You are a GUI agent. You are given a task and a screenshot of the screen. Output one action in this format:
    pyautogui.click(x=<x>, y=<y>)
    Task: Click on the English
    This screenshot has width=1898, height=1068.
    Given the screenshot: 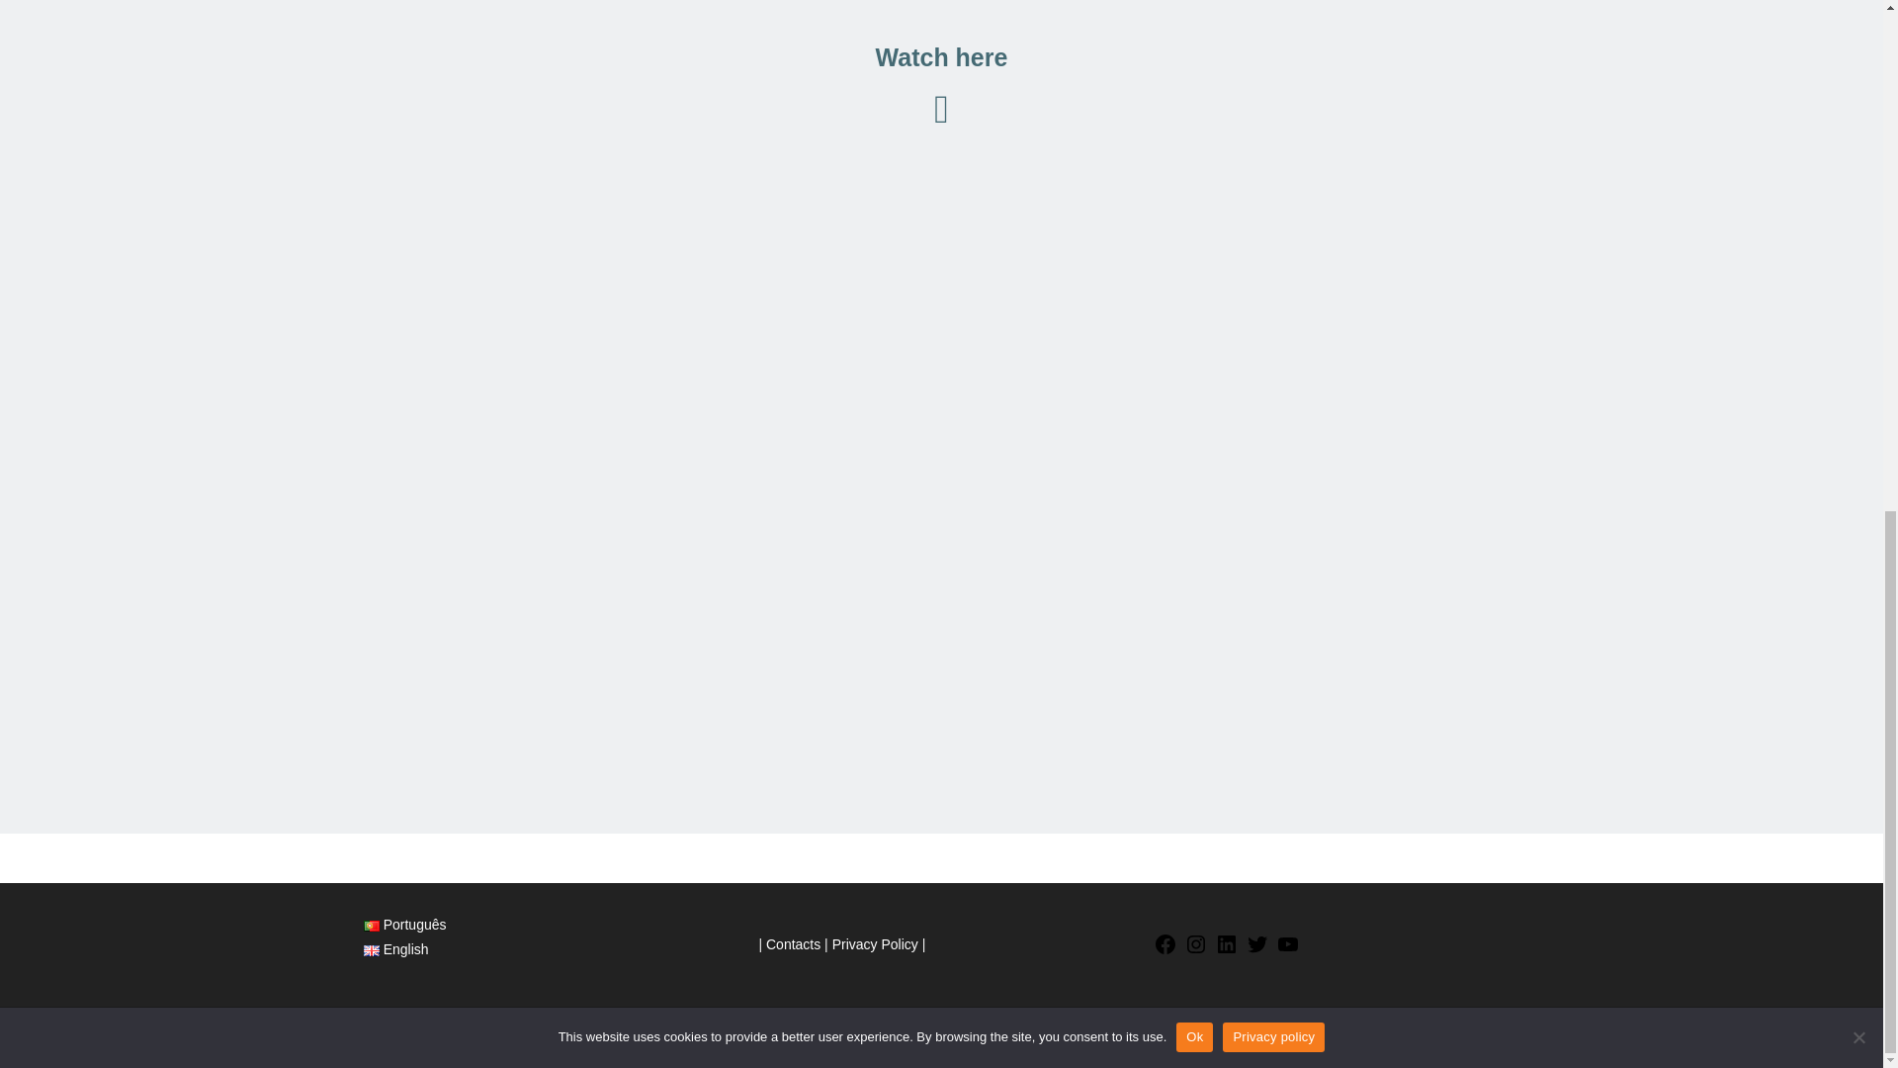 What is the action you would take?
    pyautogui.click(x=395, y=948)
    